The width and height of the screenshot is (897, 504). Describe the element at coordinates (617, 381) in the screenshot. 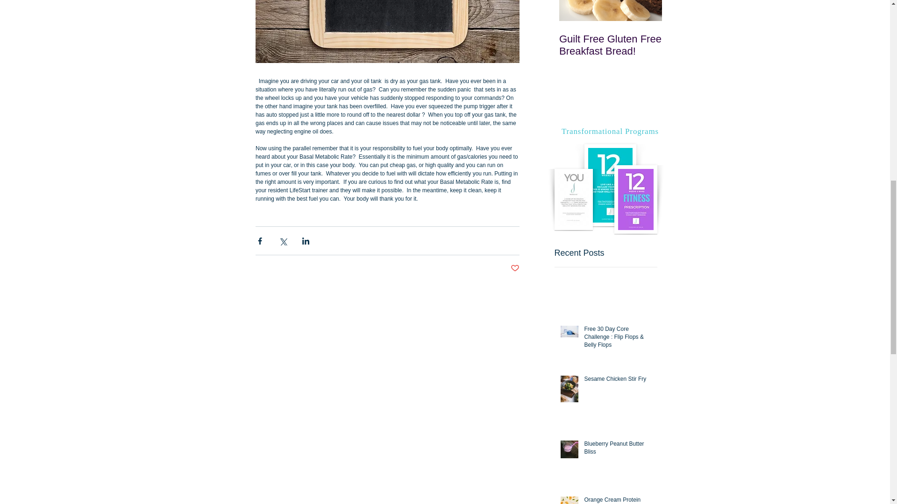

I see `Sesame Chicken Stir Fry` at that location.